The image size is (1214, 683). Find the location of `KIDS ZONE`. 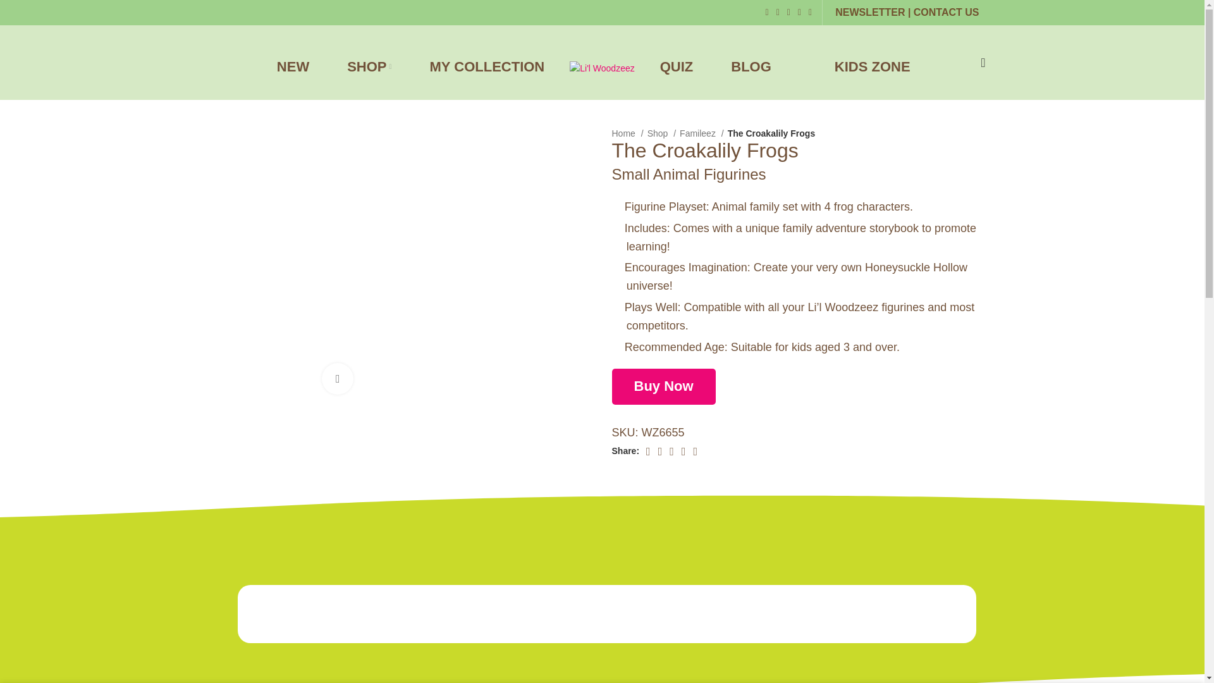

KIDS ZONE is located at coordinates (872, 62).